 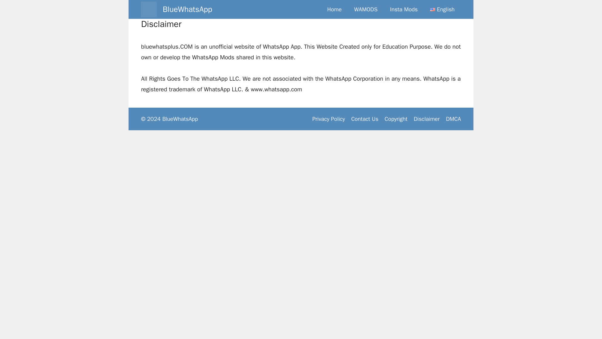 I want to click on Insta Mods, so click(x=404, y=9).